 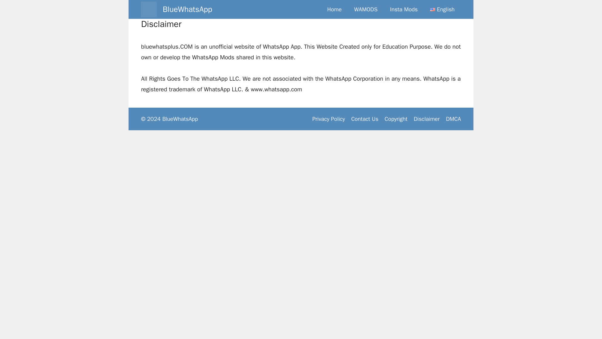 I want to click on Insta Mods, so click(x=404, y=9).